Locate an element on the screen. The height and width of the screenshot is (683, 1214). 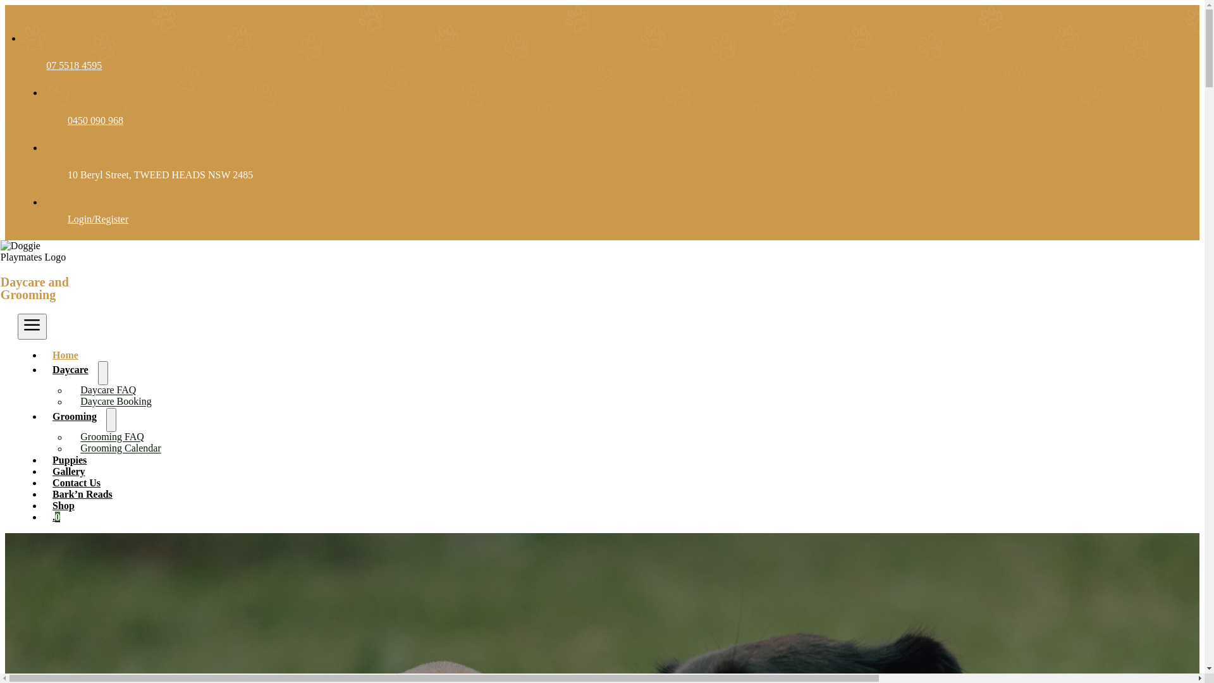
Daycare is located at coordinates (71, 369).